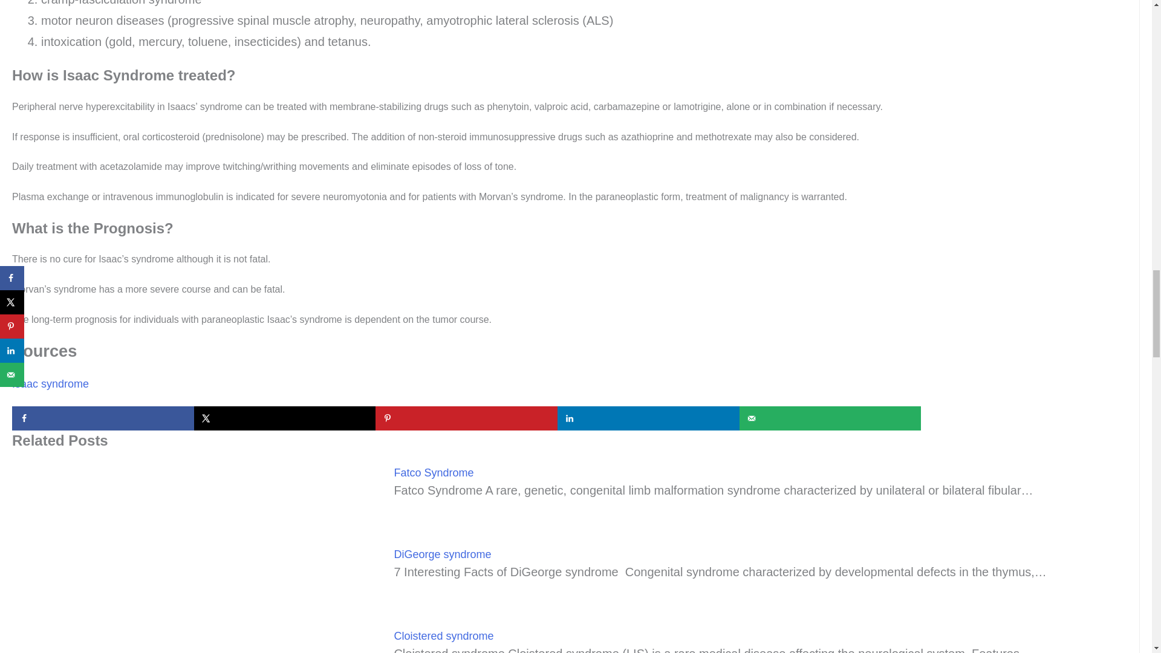  I want to click on Save to Pinterest, so click(466, 418).